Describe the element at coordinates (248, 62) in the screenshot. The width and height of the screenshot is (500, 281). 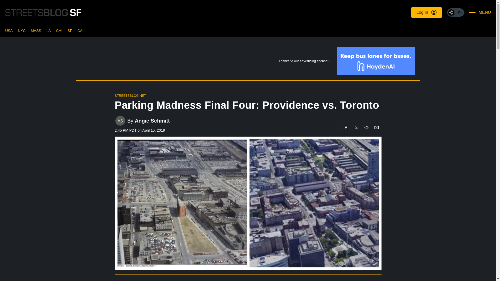
I see `Thanks to our advertising sponsor -` at that location.